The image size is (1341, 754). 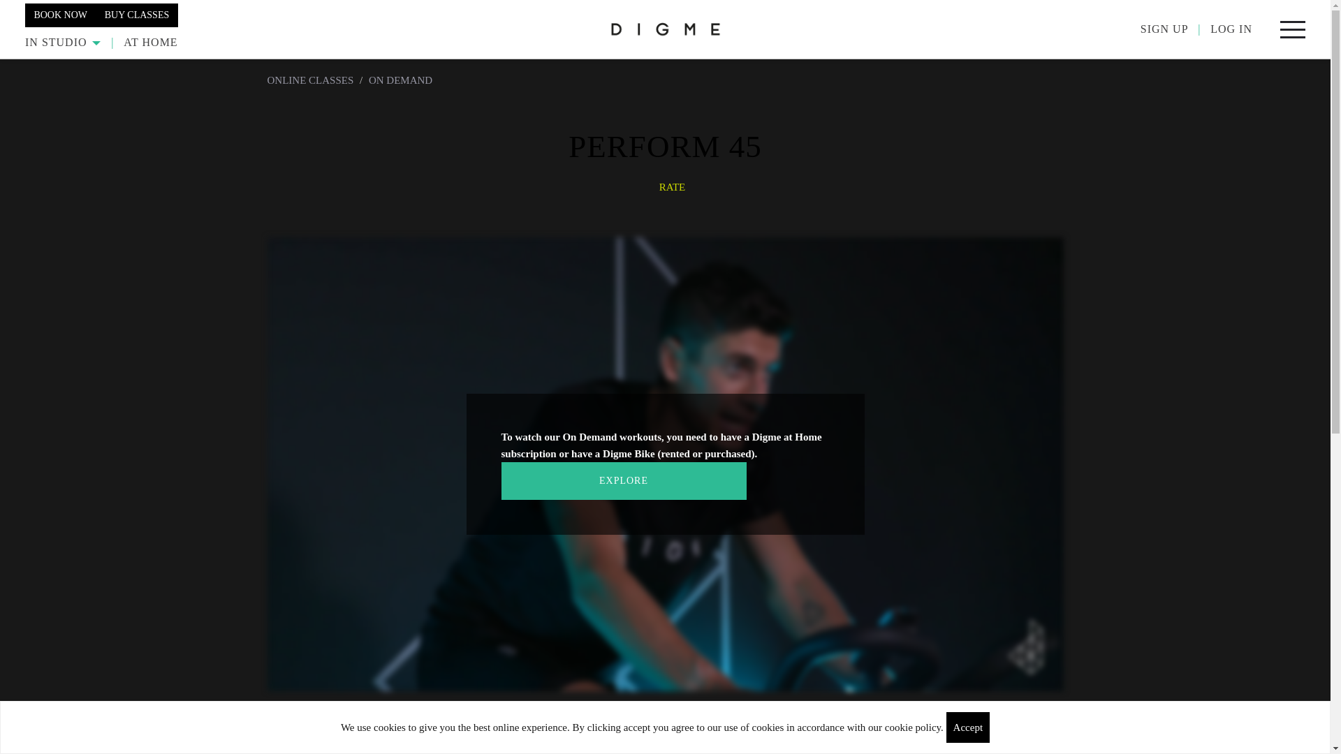 I want to click on ONLINE CLASSES, so click(x=310, y=80).